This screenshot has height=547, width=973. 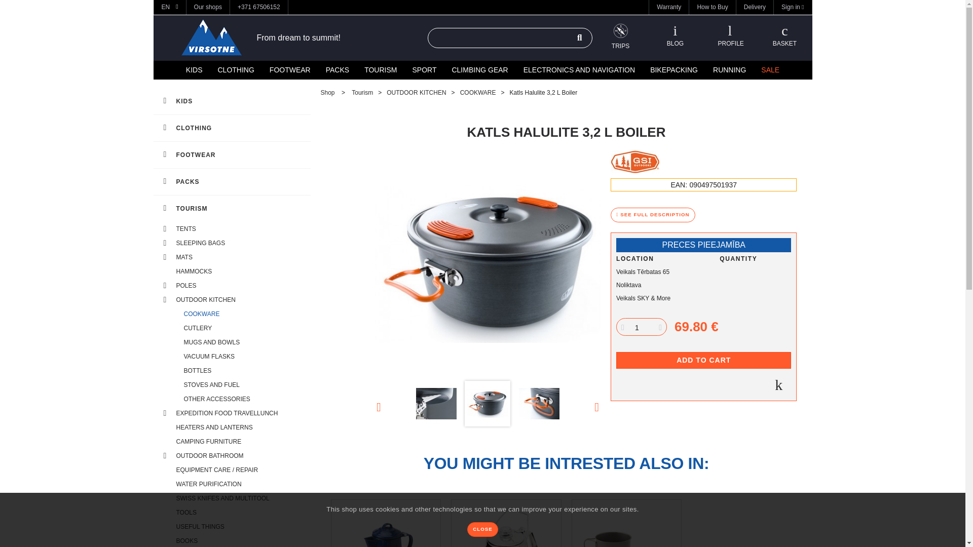 What do you see at coordinates (675, 36) in the screenshot?
I see `BLOG` at bounding box center [675, 36].